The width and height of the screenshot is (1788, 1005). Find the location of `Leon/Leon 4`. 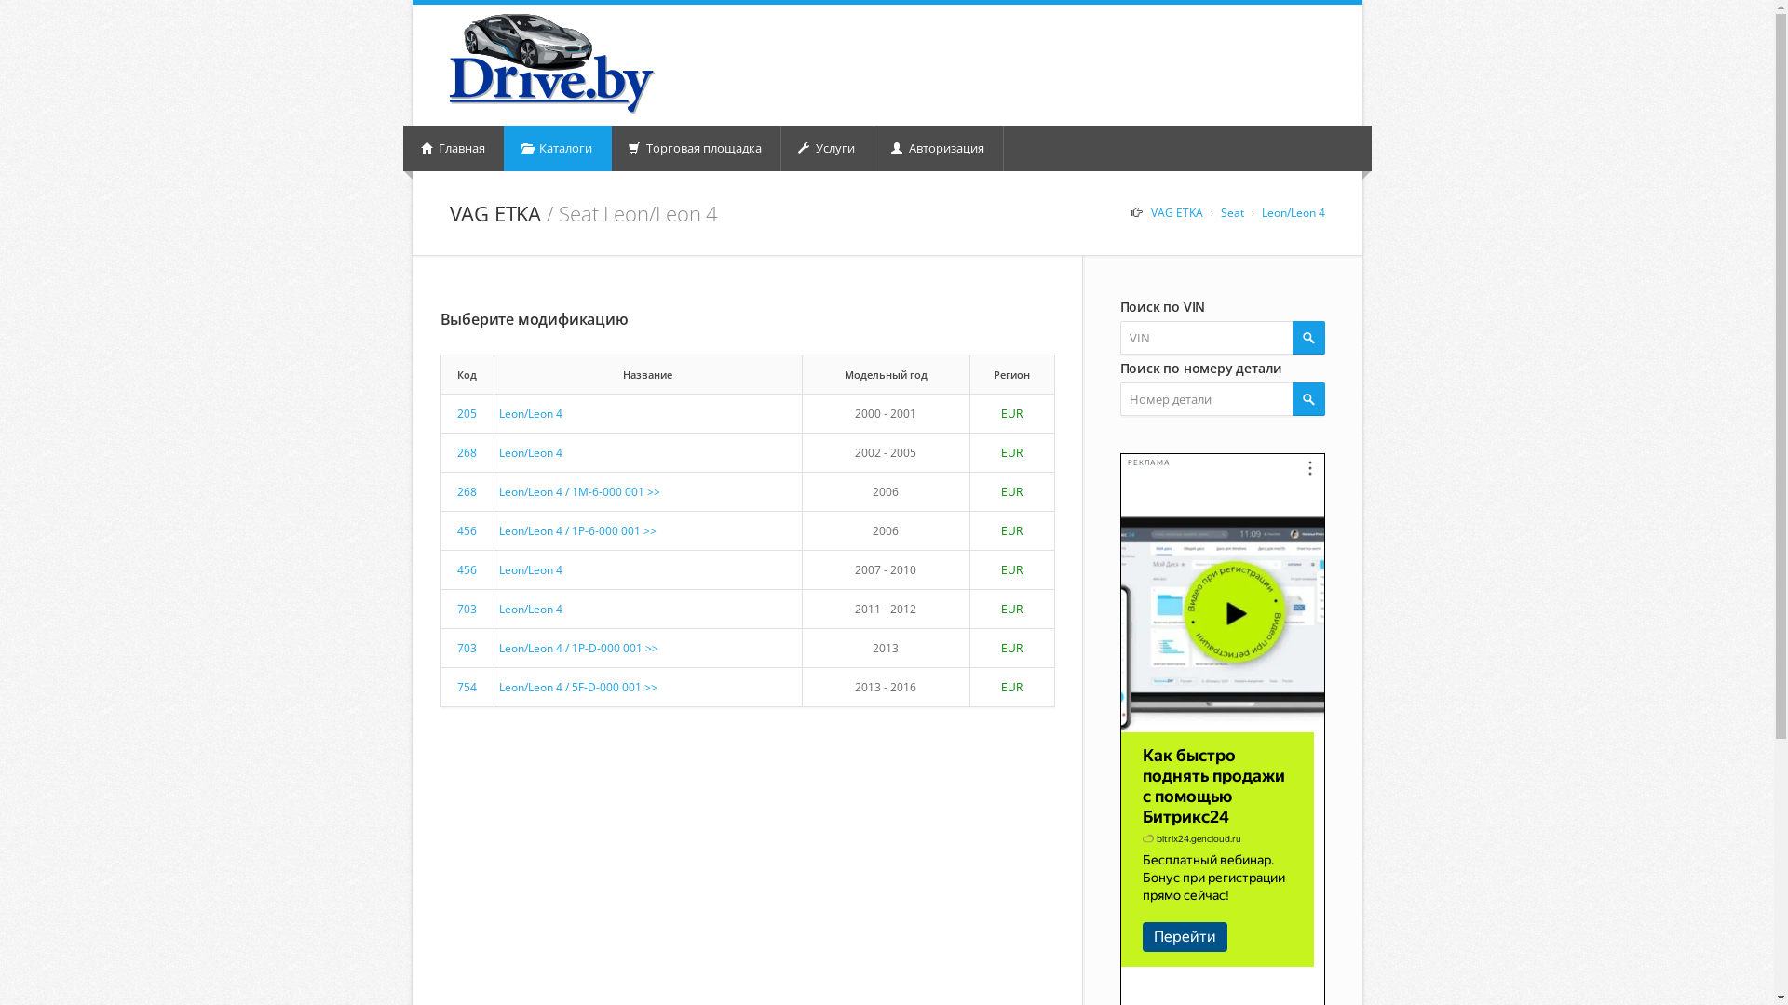

Leon/Leon 4 is located at coordinates (531, 452).